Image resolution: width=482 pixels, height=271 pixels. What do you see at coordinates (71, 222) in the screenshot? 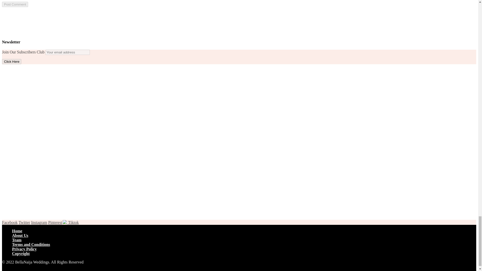
I see `Tiktok` at bounding box center [71, 222].